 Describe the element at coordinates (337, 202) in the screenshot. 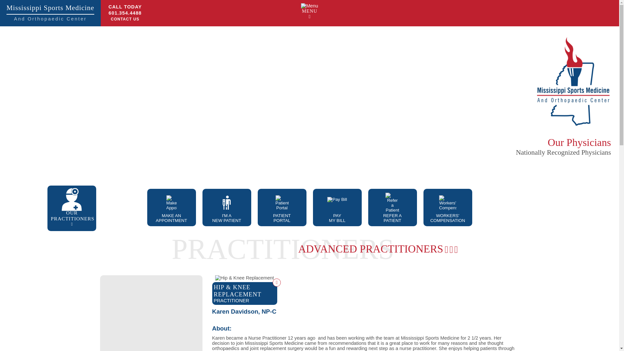

I see `Pay Bill` at that location.